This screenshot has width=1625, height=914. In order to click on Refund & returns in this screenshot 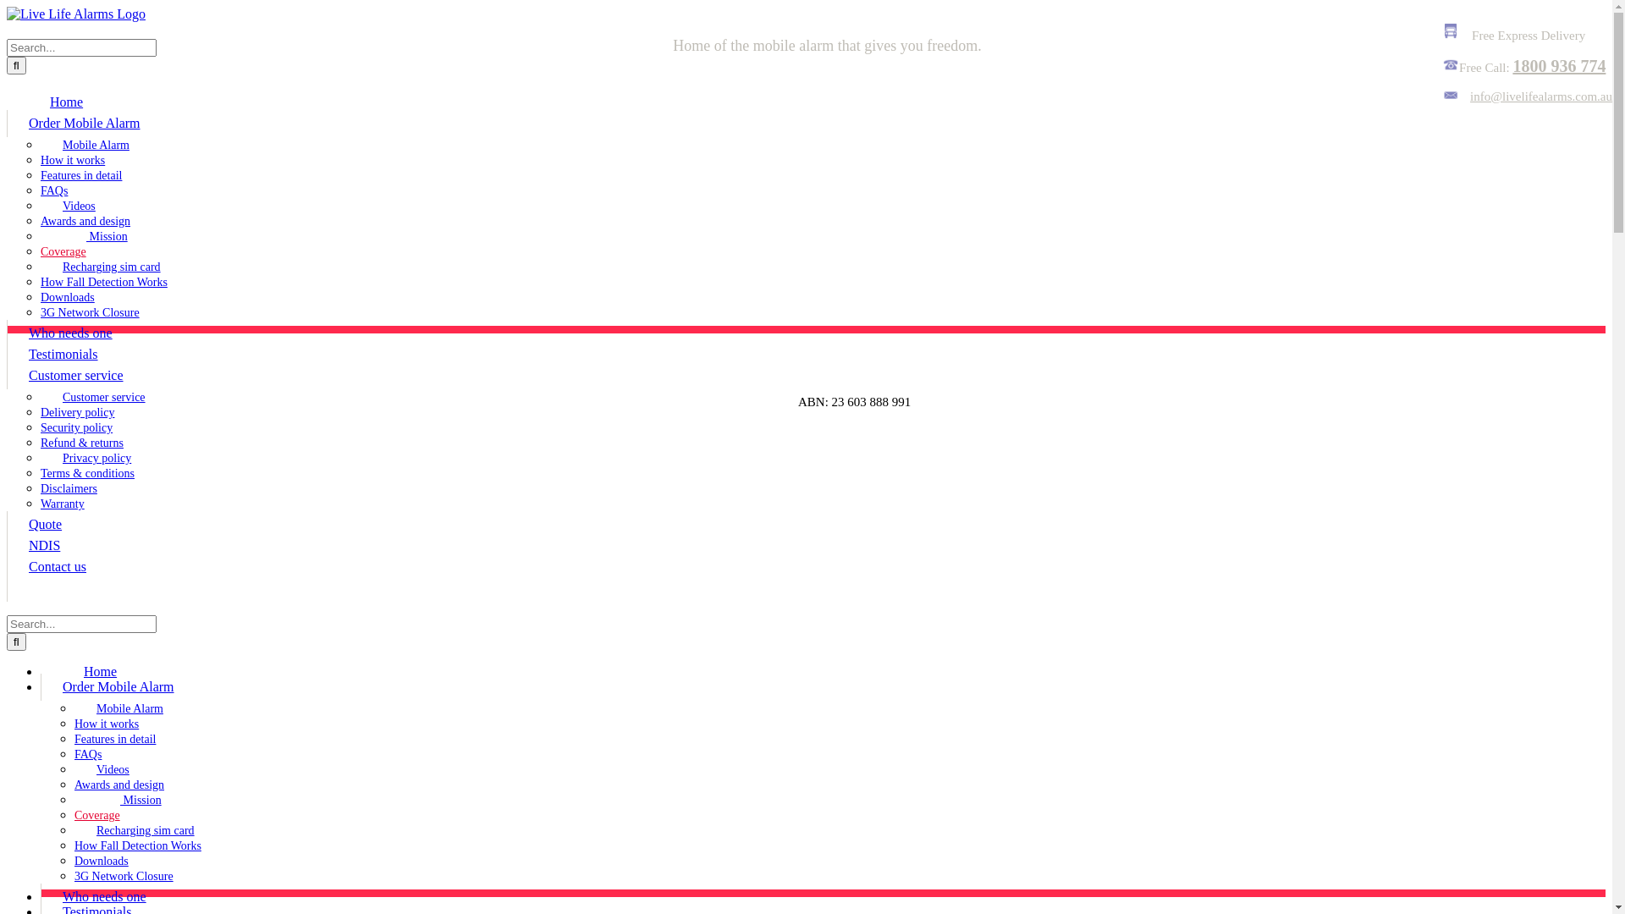, I will do `click(82, 443)`.